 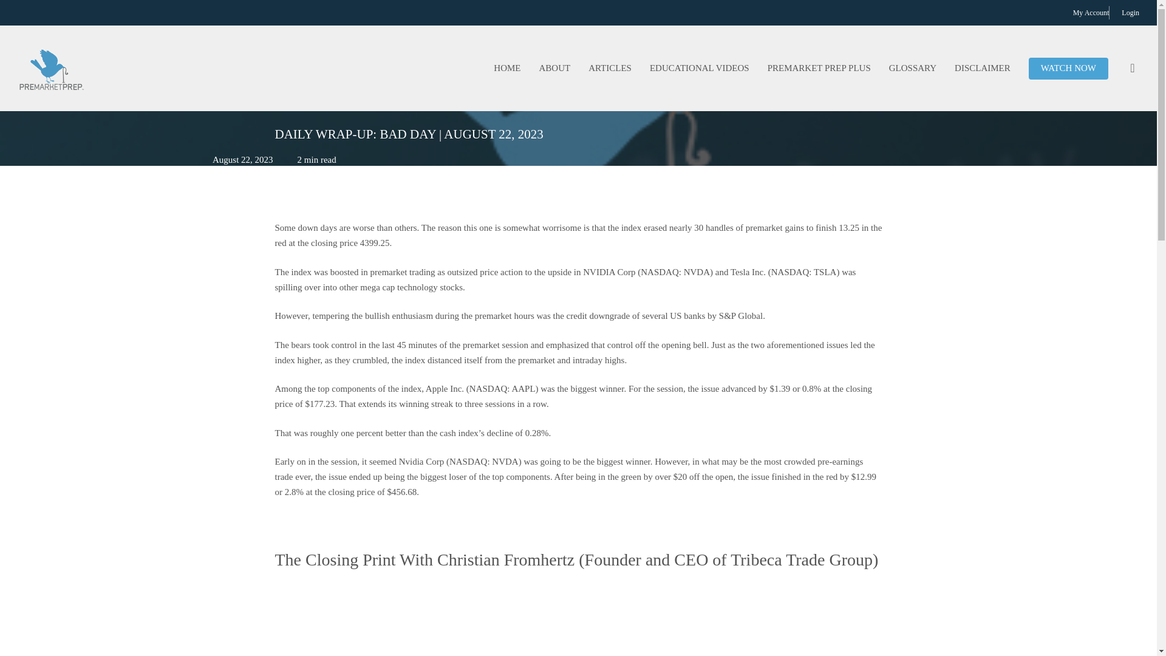 What do you see at coordinates (610, 68) in the screenshot?
I see `ARTICLES` at bounding box center [610, 68].